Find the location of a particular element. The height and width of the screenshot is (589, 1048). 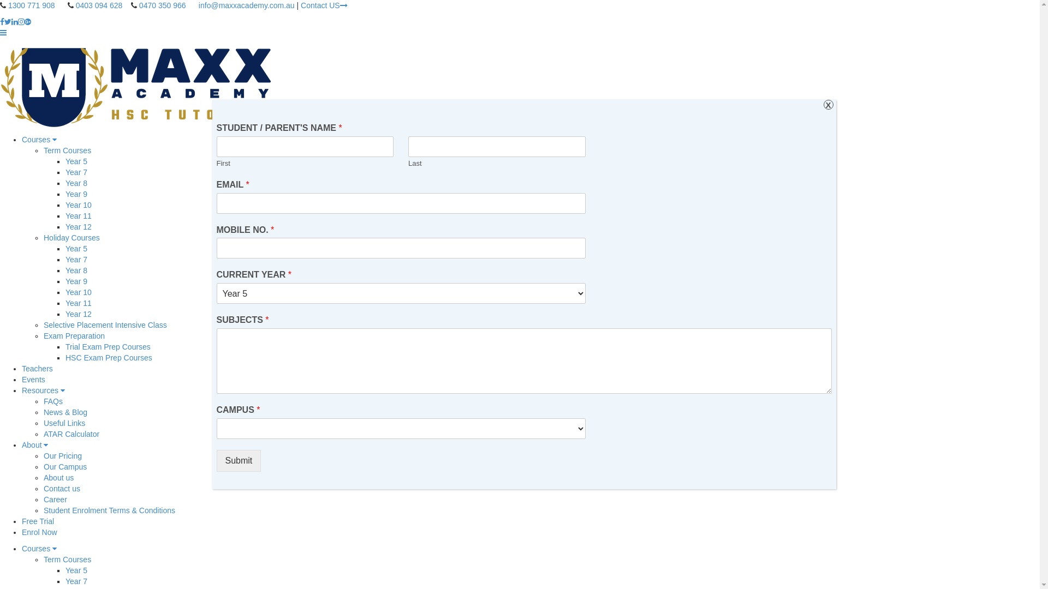

Selective Placement Intensive Class is located at coordinates (105, 325).